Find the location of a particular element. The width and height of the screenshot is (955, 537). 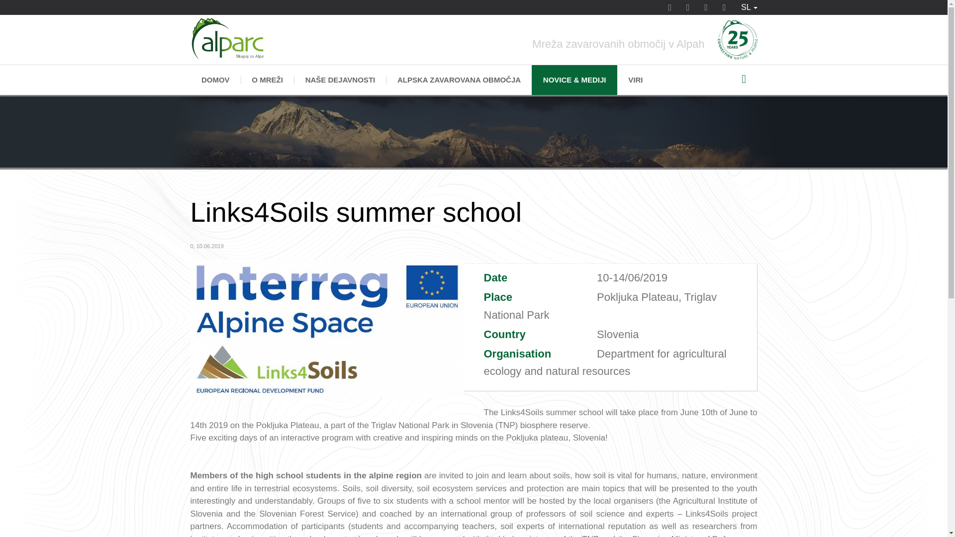

SL is located at coordinates (749, 7).